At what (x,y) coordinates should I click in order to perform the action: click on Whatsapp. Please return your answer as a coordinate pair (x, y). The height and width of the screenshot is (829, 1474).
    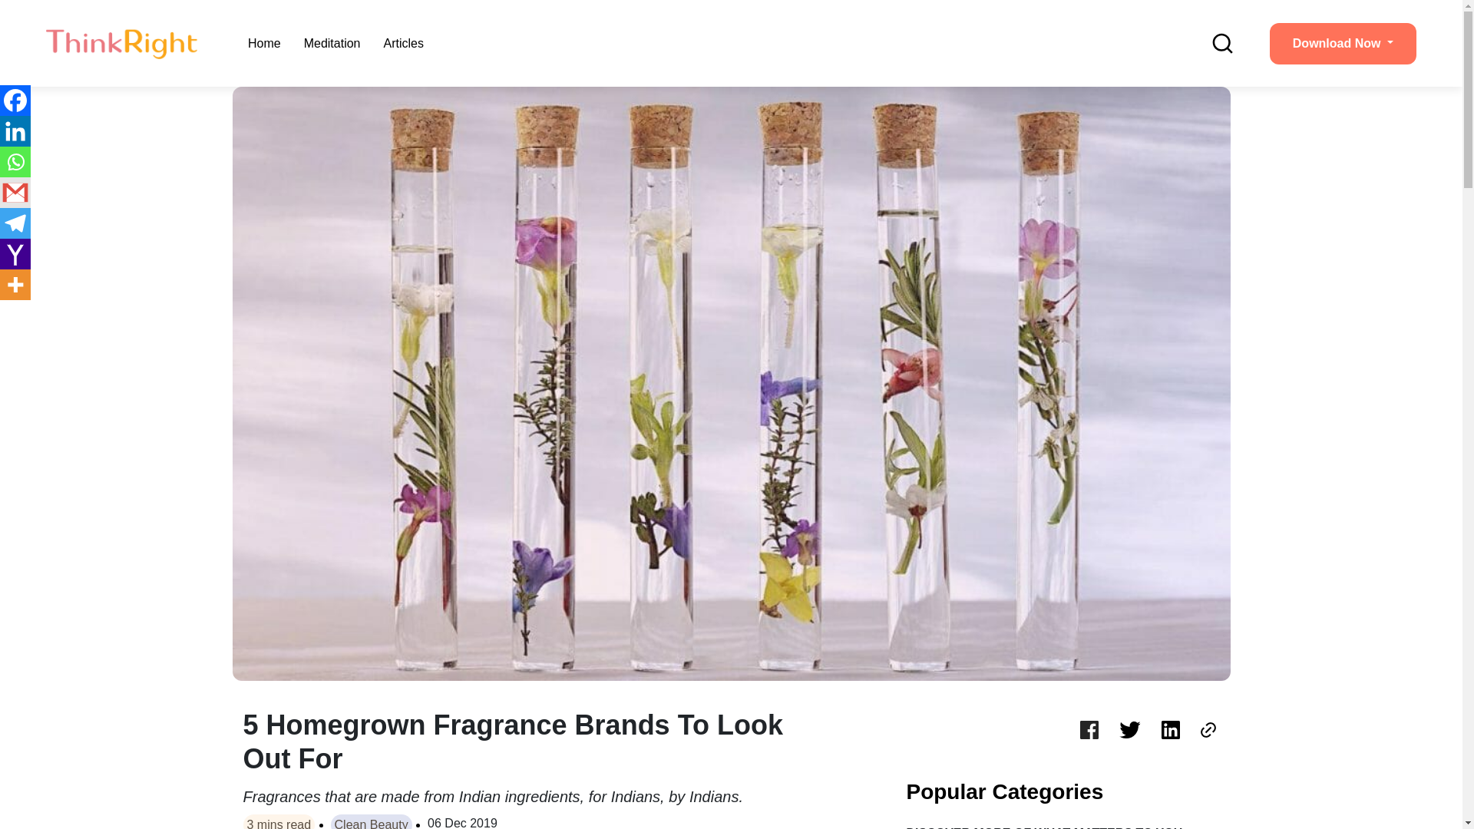
    Looking at the image, I should click on (15, 162).